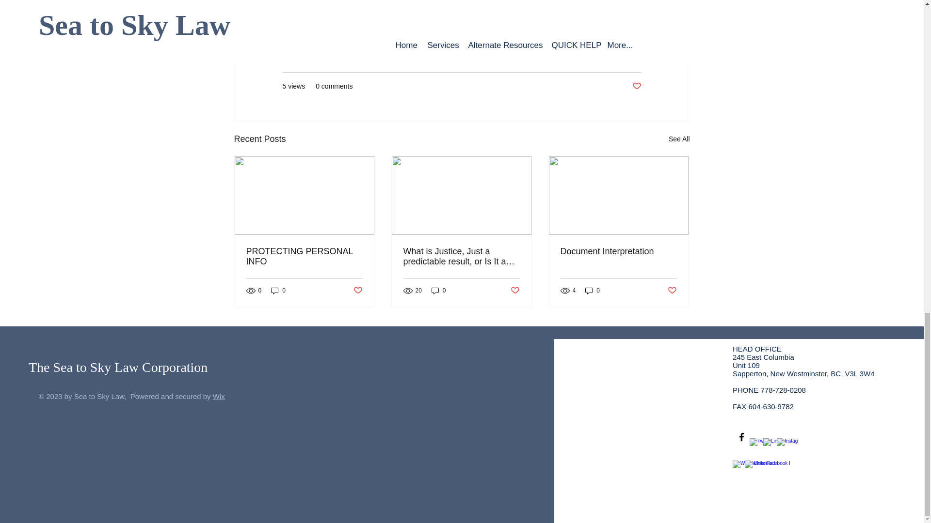 The width and height of the screenshot is (931, 523). I want to click on PROTECTING PERSONAL INFO, so click(305, 256).